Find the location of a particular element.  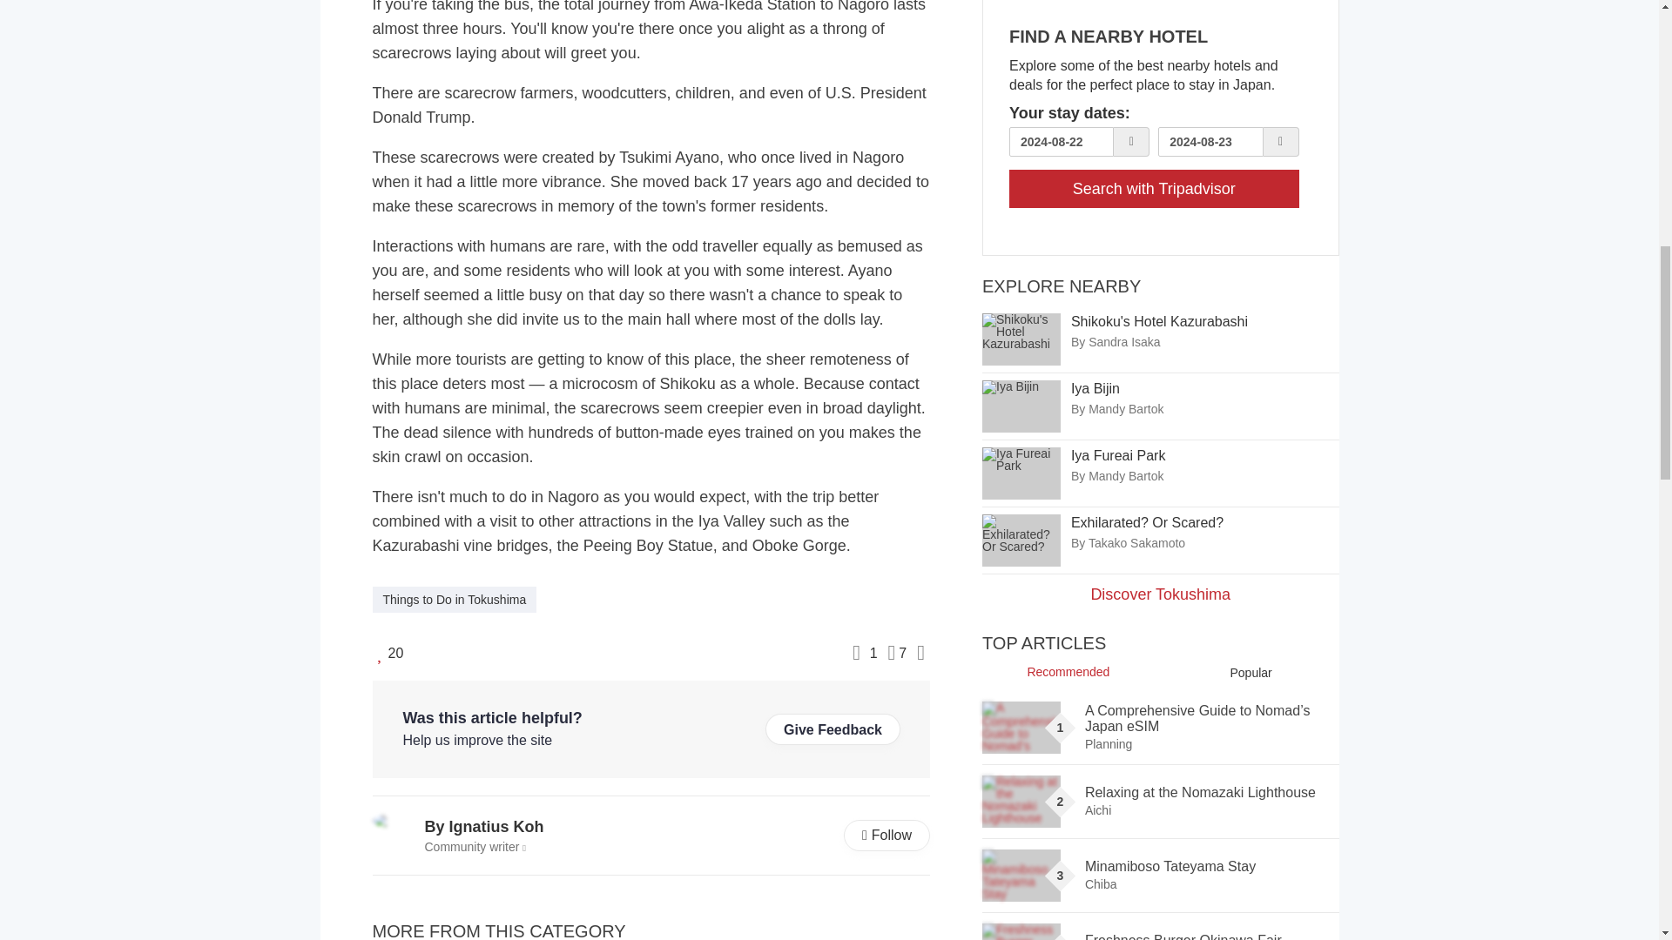

2024-08-23 is located at coordinates (1210, 141).